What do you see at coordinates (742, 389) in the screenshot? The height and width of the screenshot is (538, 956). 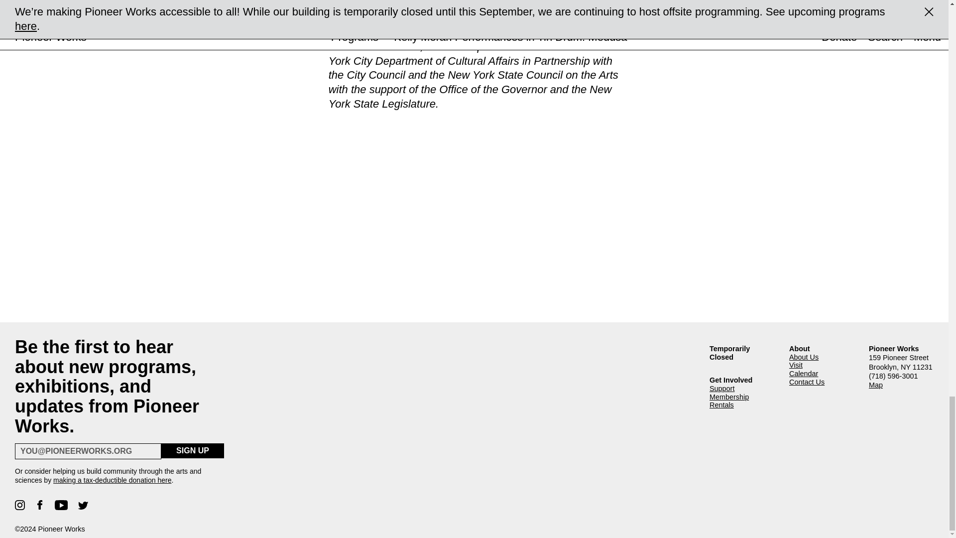 I see `Support` at bounding box center [742, 389].